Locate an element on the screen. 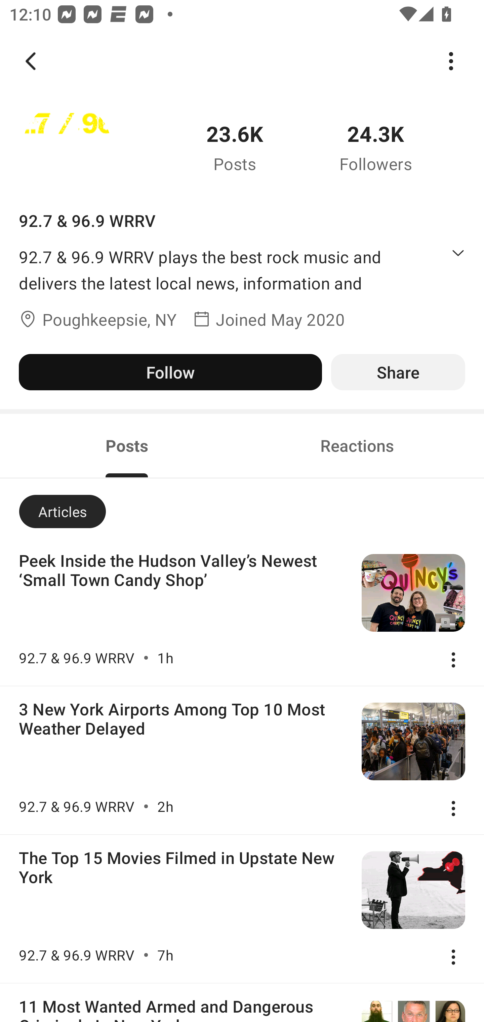 This screenshot has width=484, height=1022. Reactions is located at coordinates (357, 445).